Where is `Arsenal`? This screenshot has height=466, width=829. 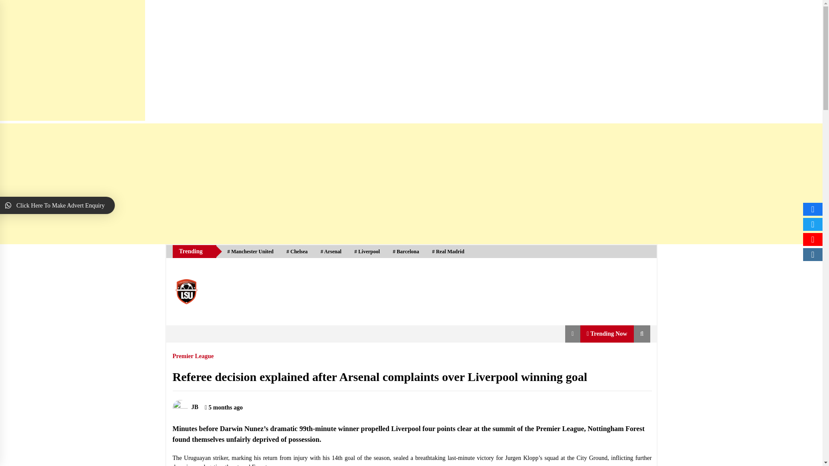 Arsenal is located at coordinates (331, 252).